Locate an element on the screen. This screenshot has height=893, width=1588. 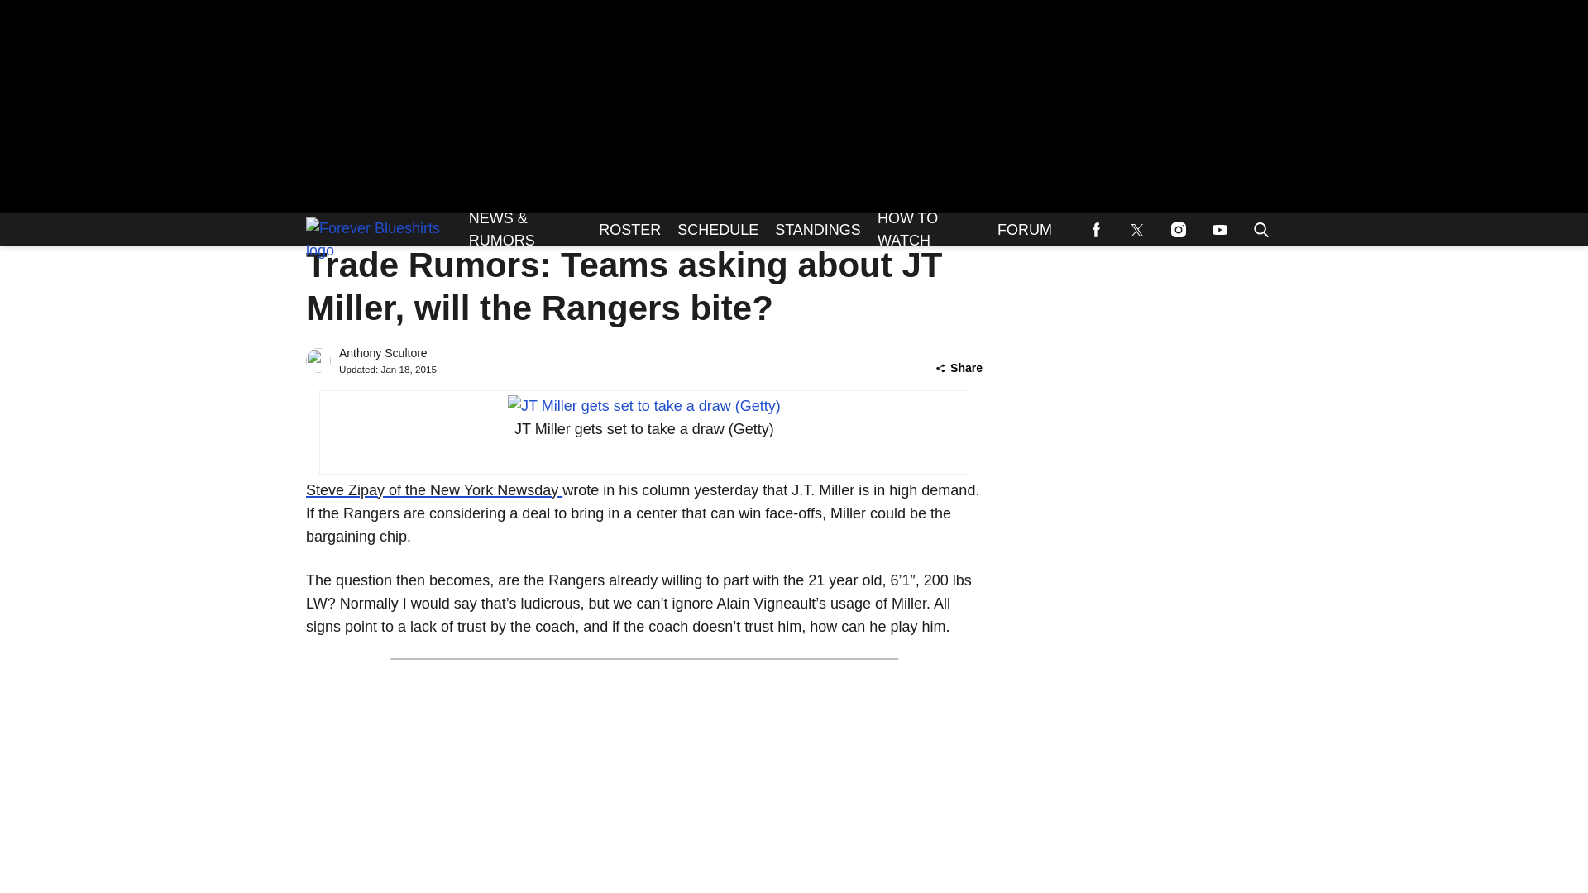
Follow us on Facebook is located at coordinates (1095, 230).